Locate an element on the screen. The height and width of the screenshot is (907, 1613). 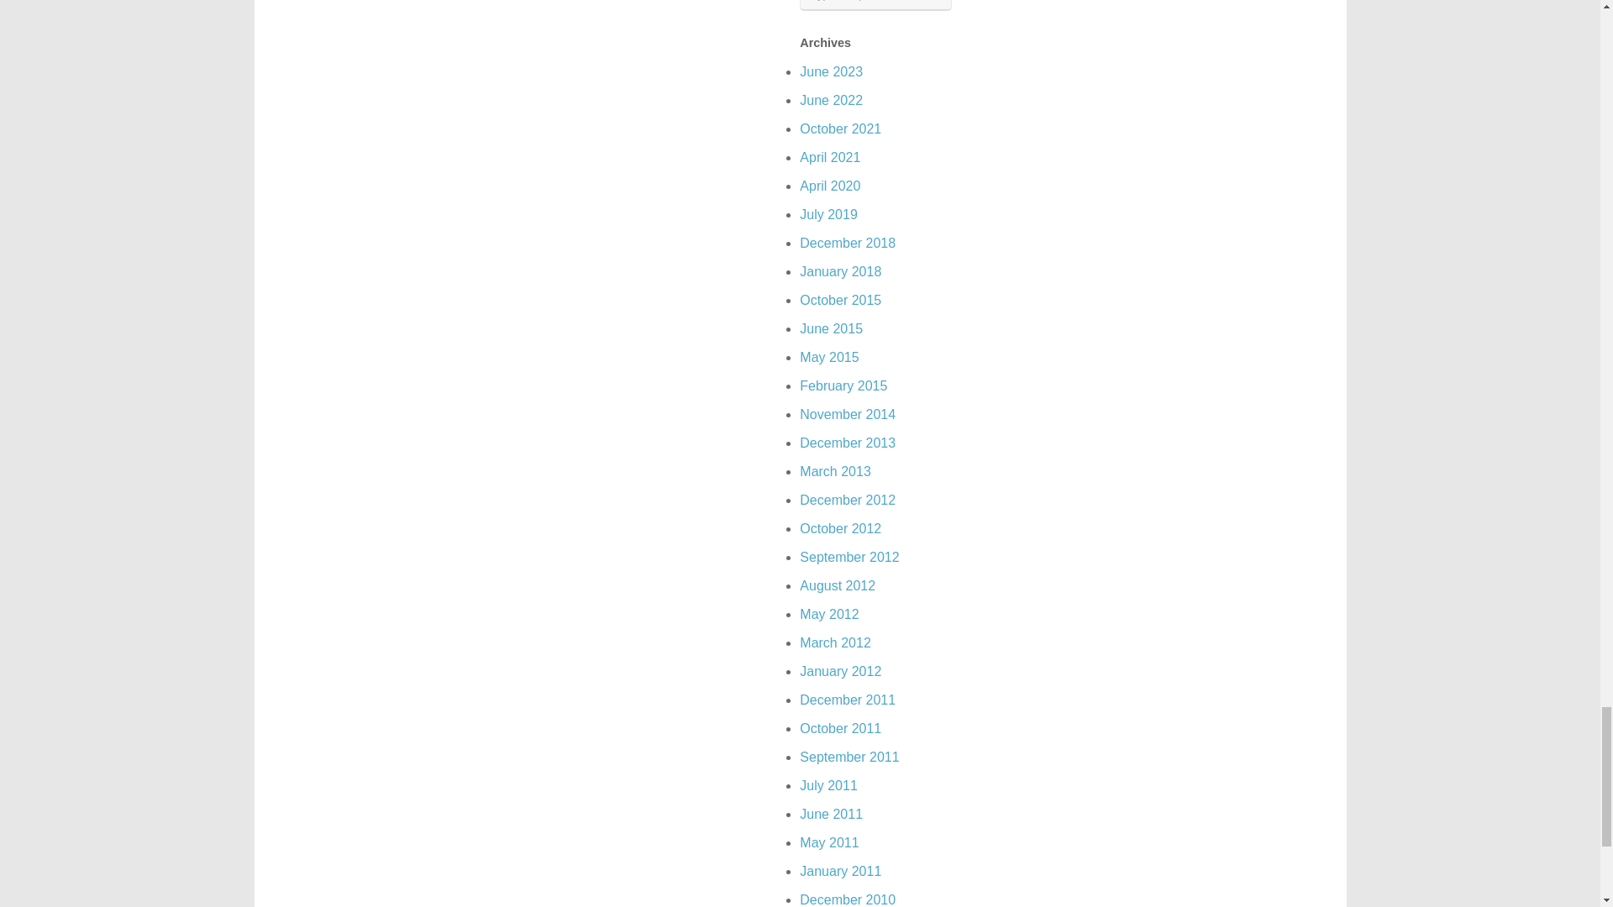
November 2014 is located at coordinates (847, 414).